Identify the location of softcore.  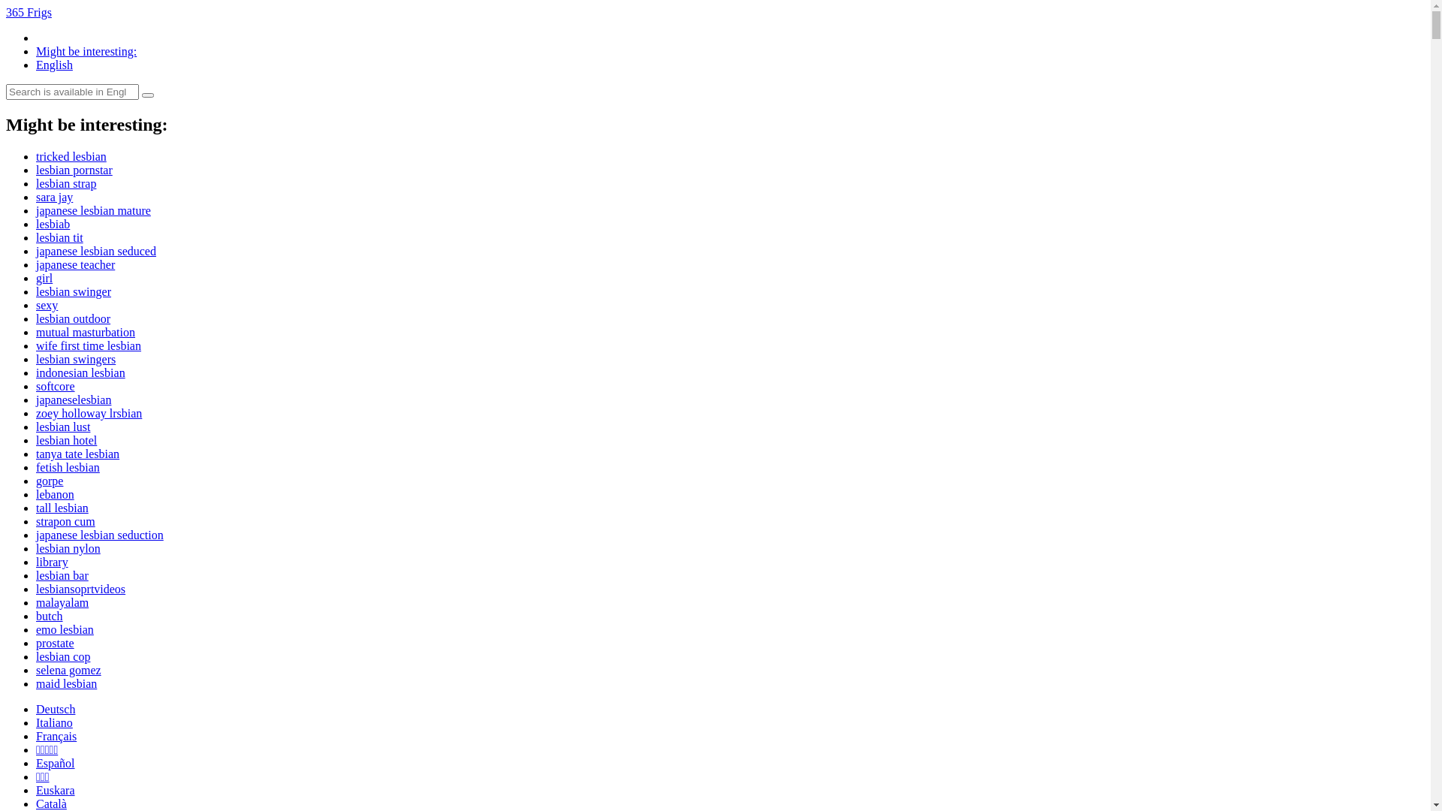
(56, 386).